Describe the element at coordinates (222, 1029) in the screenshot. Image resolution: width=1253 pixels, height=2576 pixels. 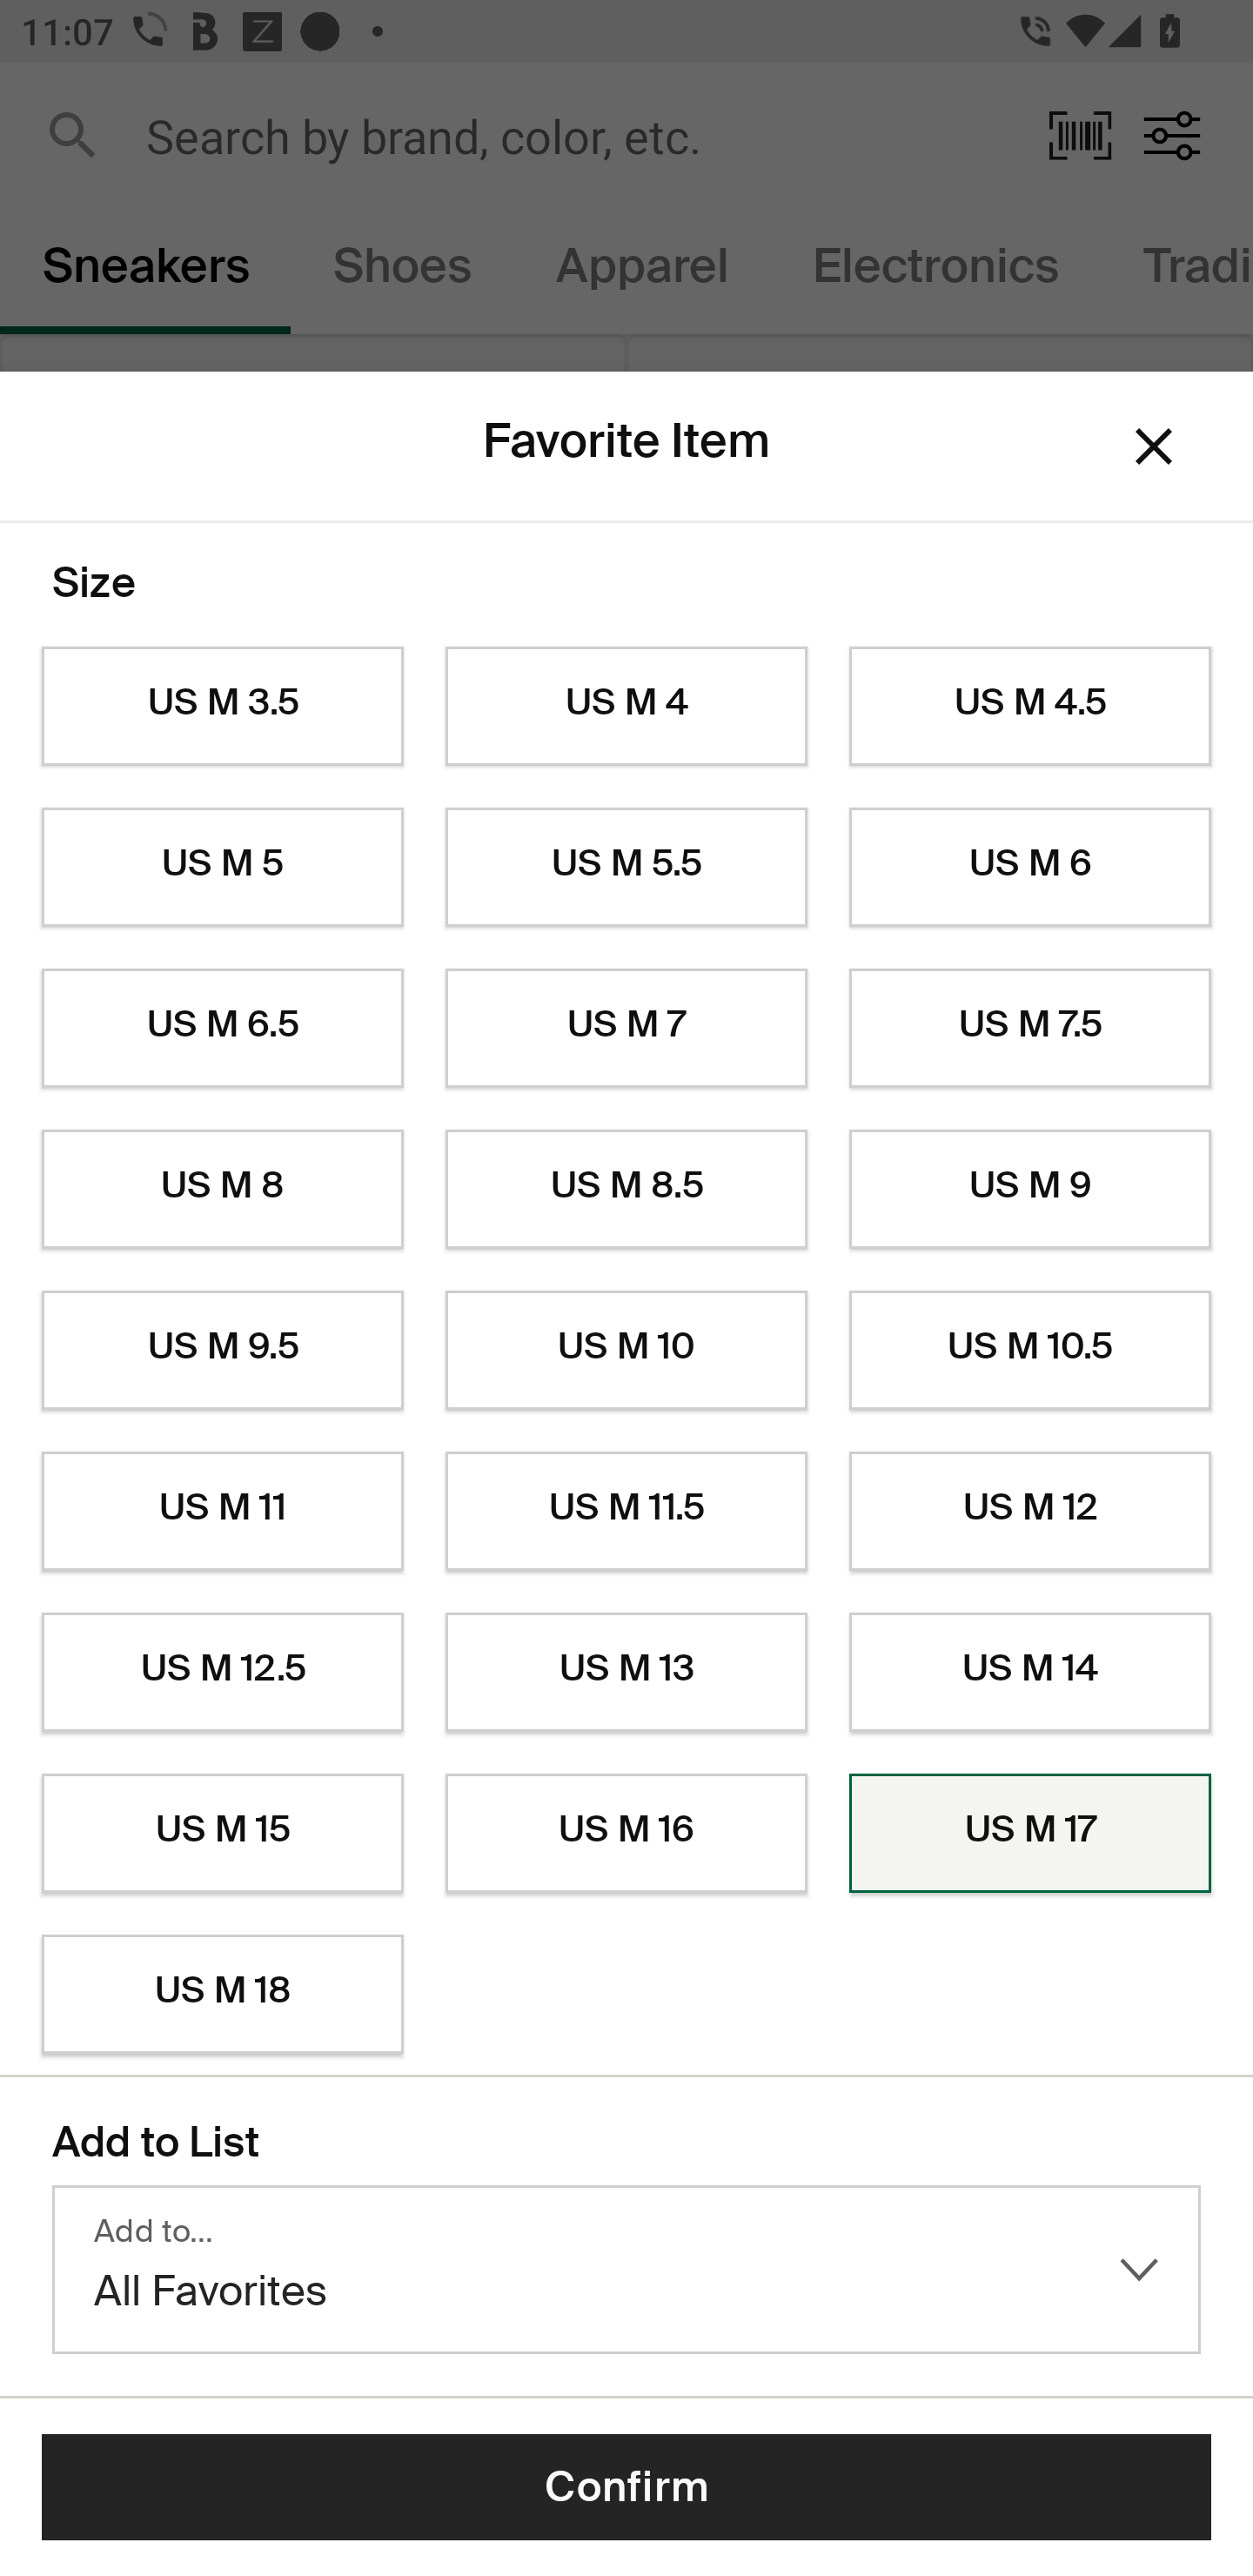
I see `US M 6.5` at that location.